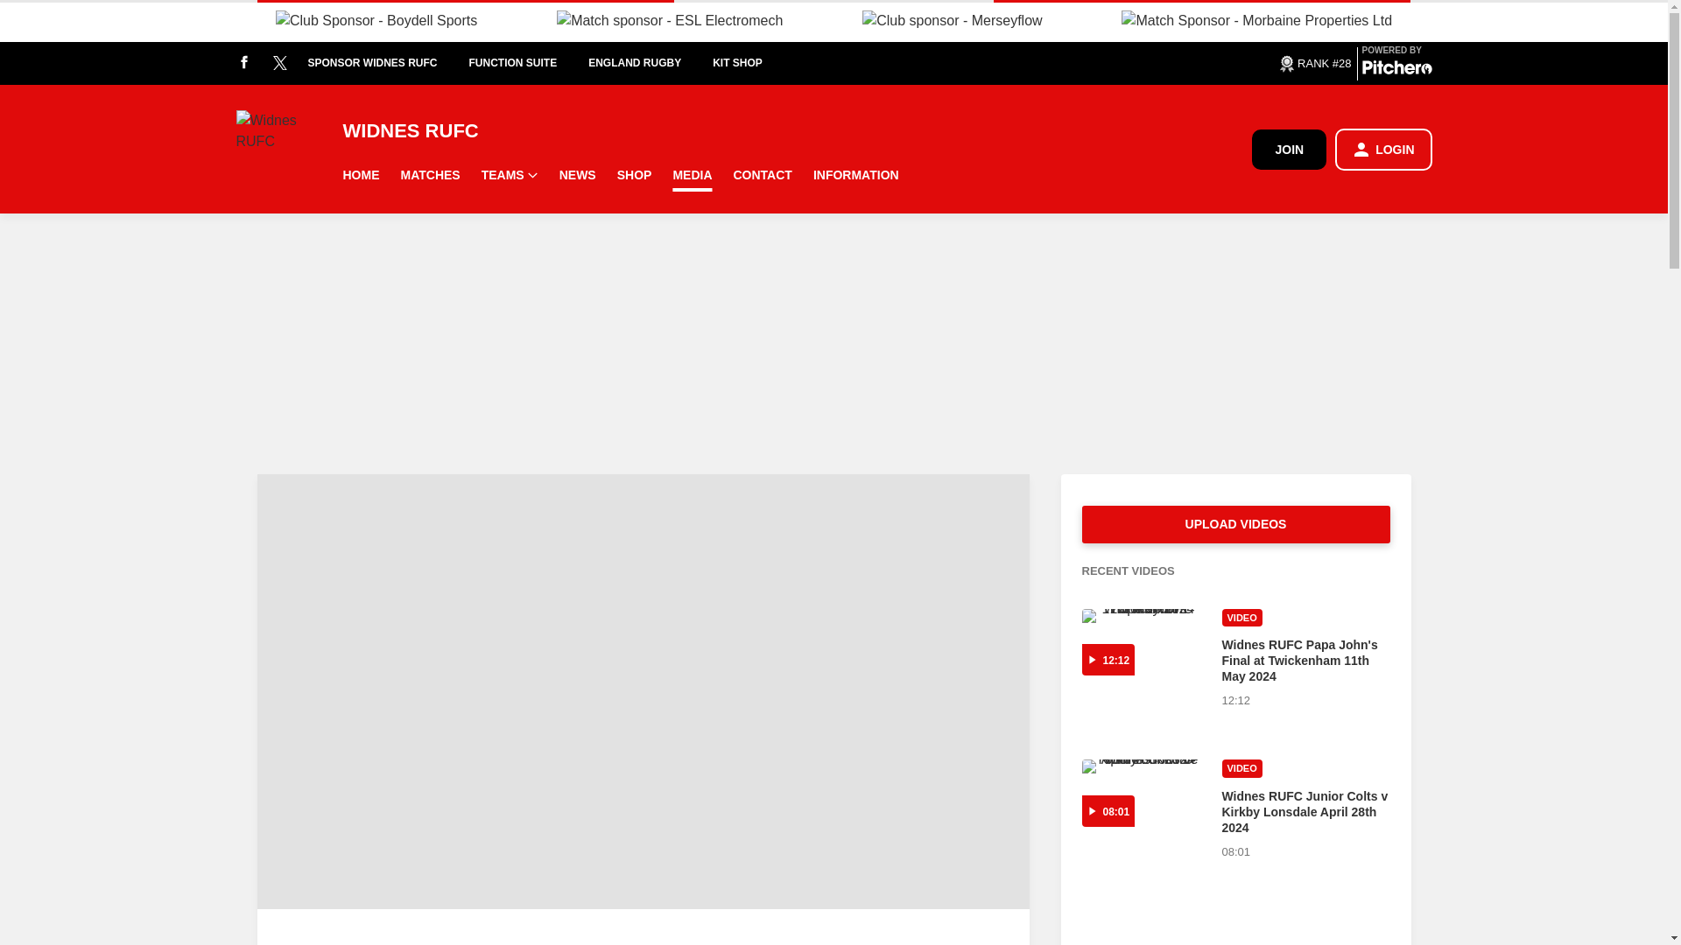 The height and width of the screenshot is (945, 1681). I want to click on SPONSOR WIDNES RUFC, so click(388, 63).